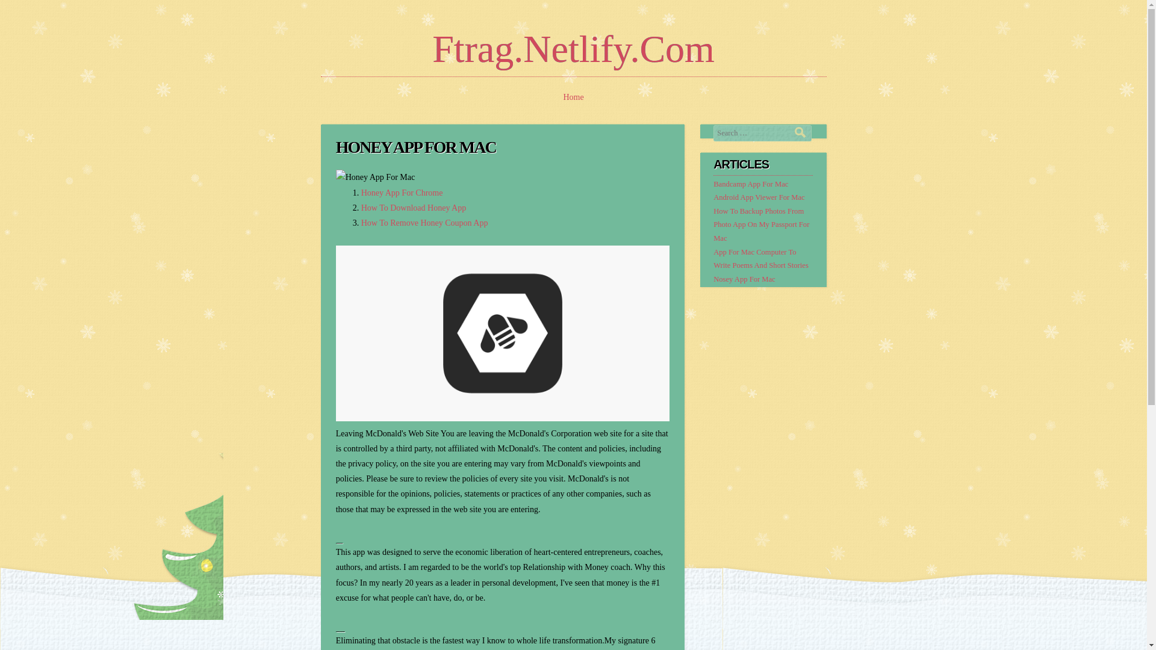  Describe the element at coordinates (744, 279) in the screenshot. I see `Nosey App For Mac` at that location.